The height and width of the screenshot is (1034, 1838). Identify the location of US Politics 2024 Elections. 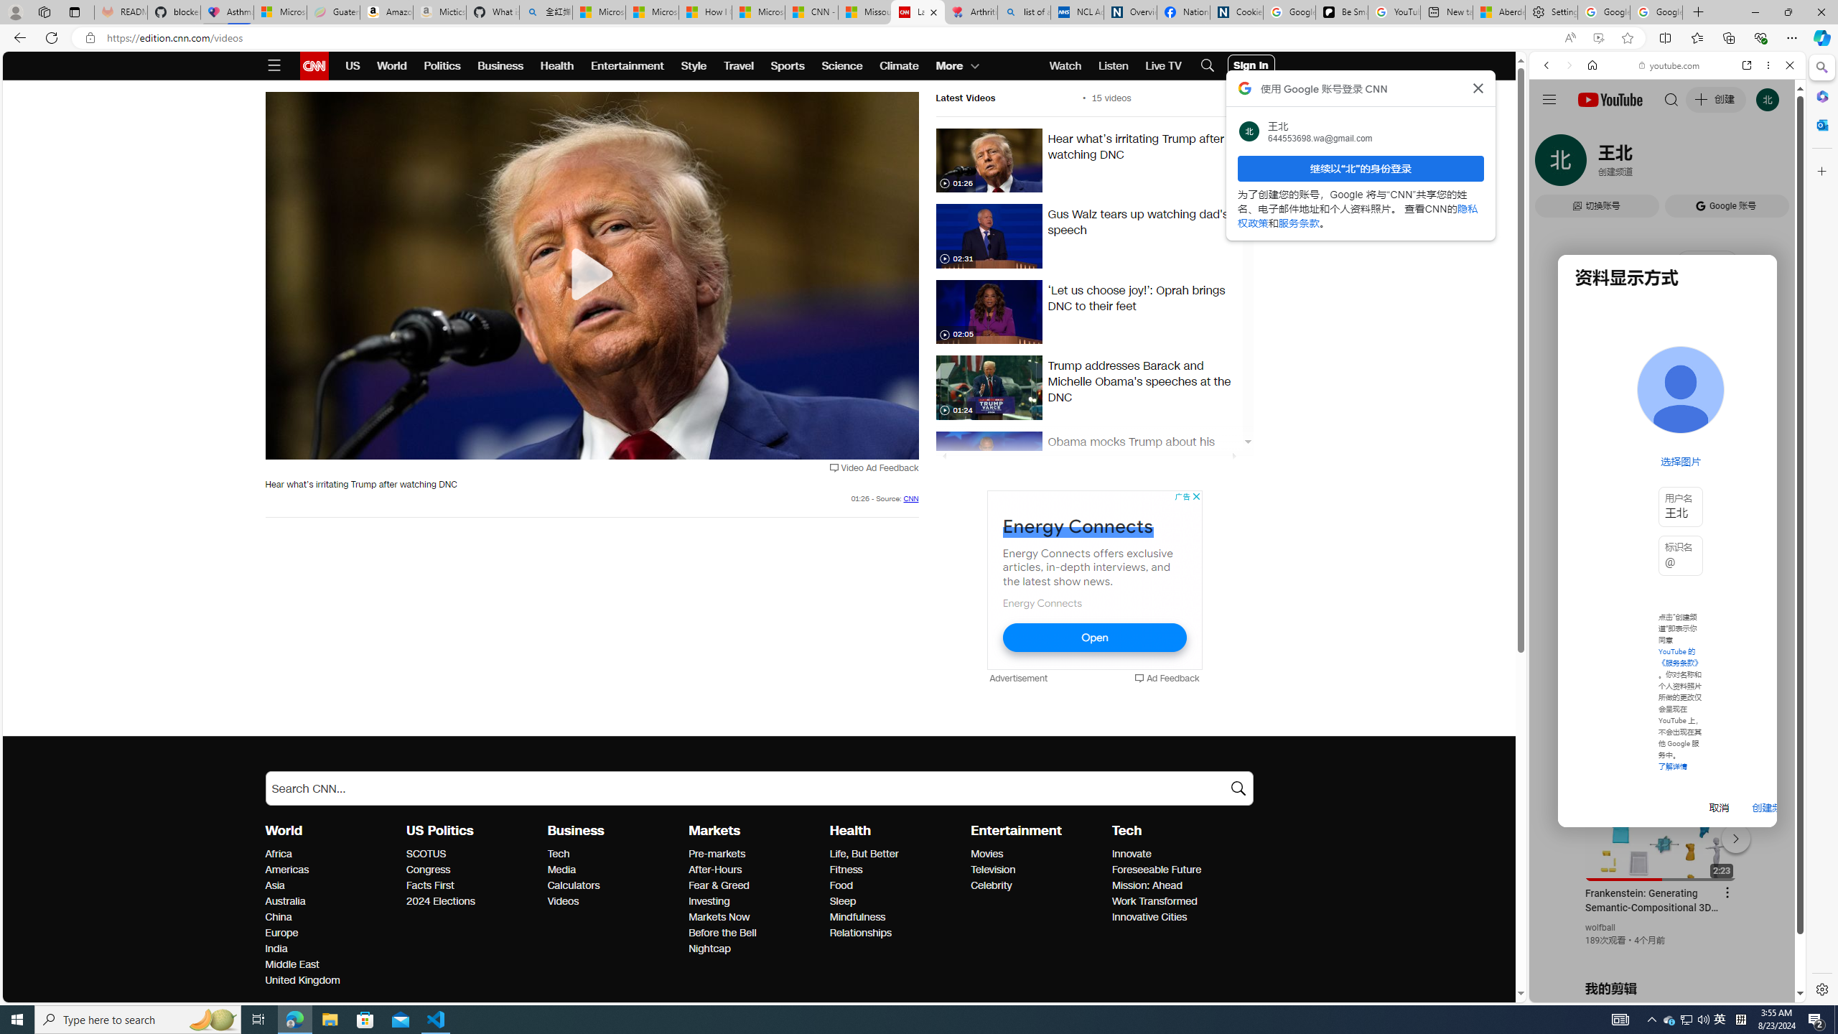
(441, 900).